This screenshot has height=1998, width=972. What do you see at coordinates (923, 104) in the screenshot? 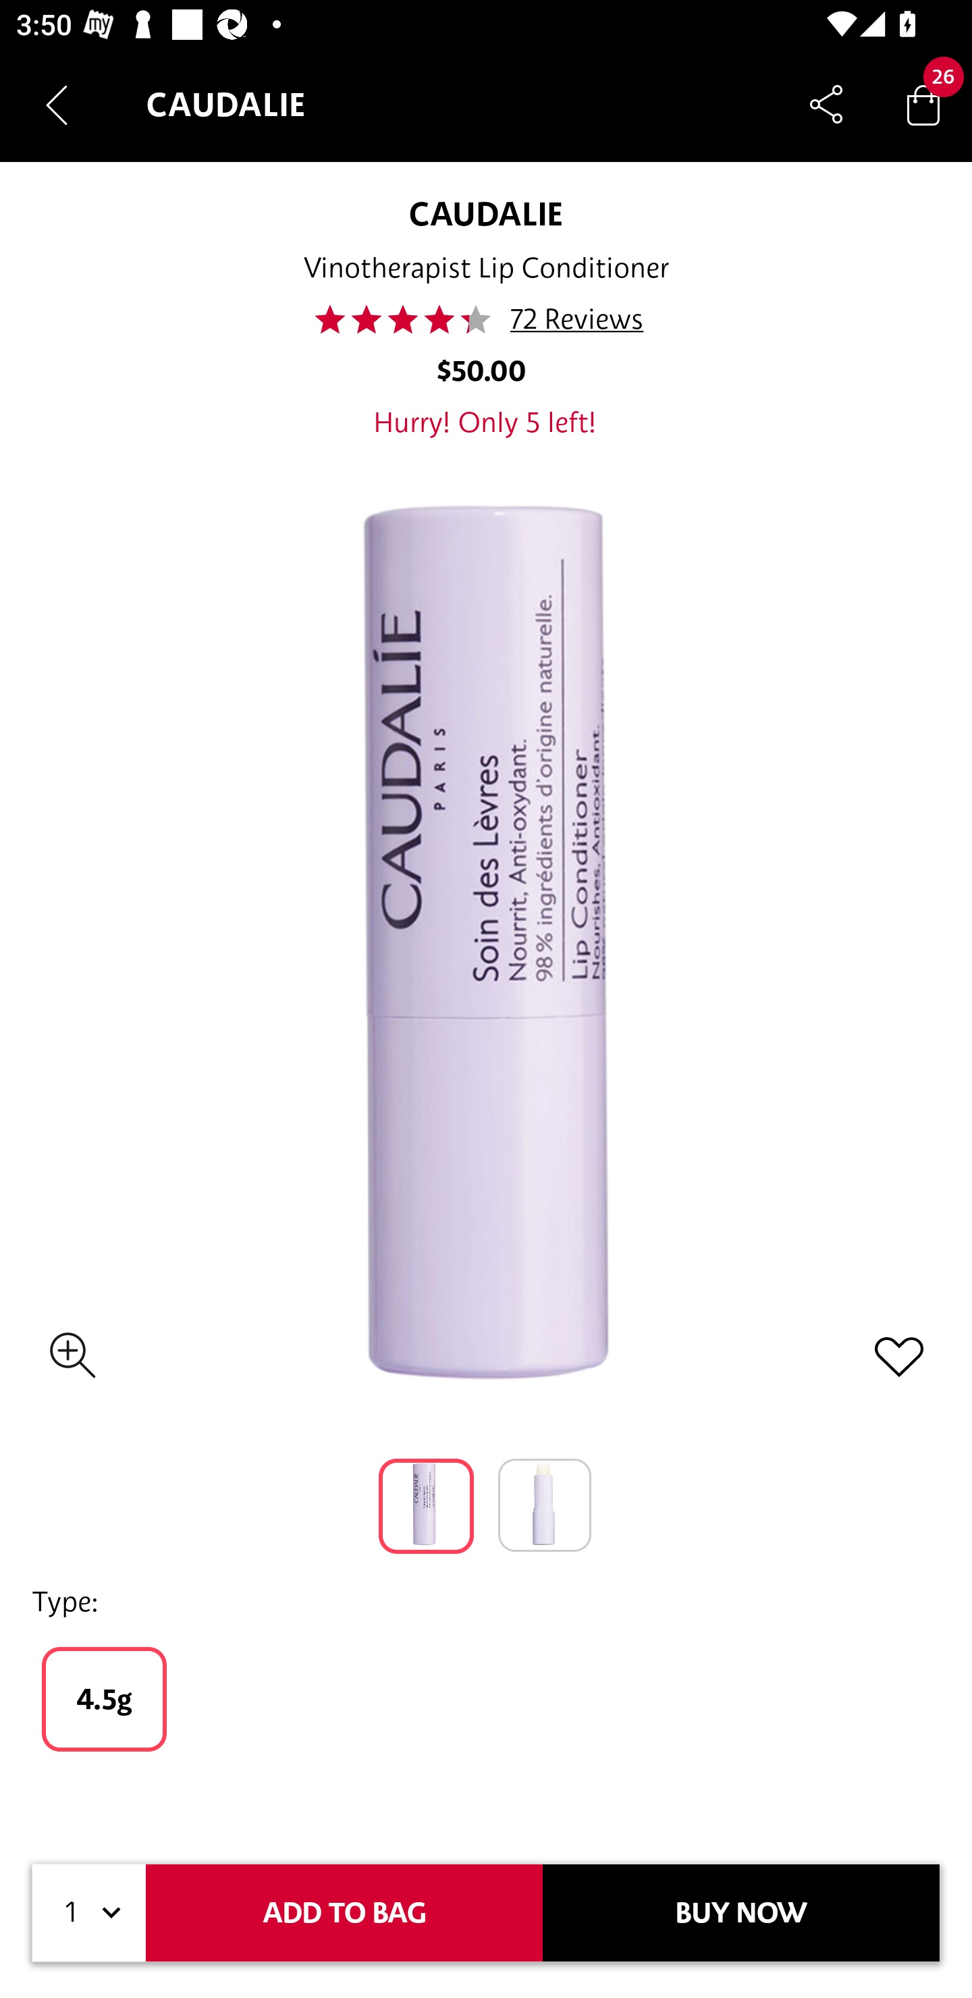
I see `Bag` at bounding box center [923, 104].